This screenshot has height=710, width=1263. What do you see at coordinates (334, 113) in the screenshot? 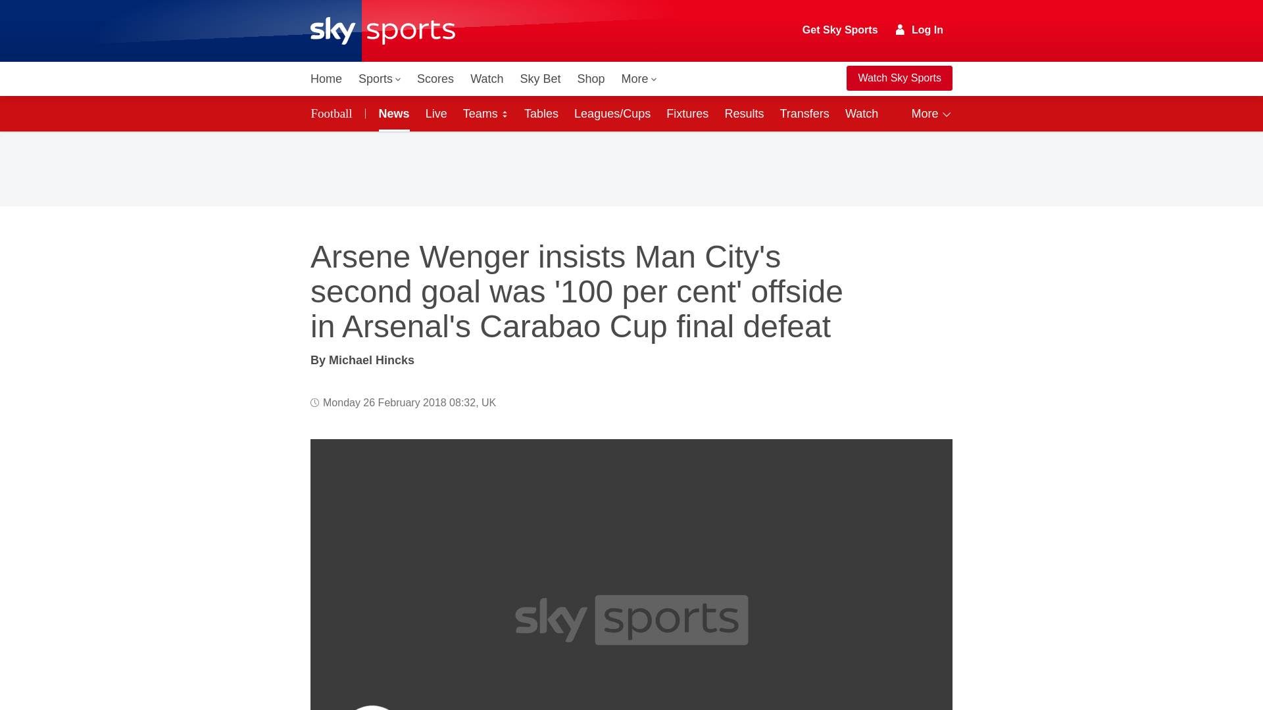
I see `Football` at bounding box center [334, 113].